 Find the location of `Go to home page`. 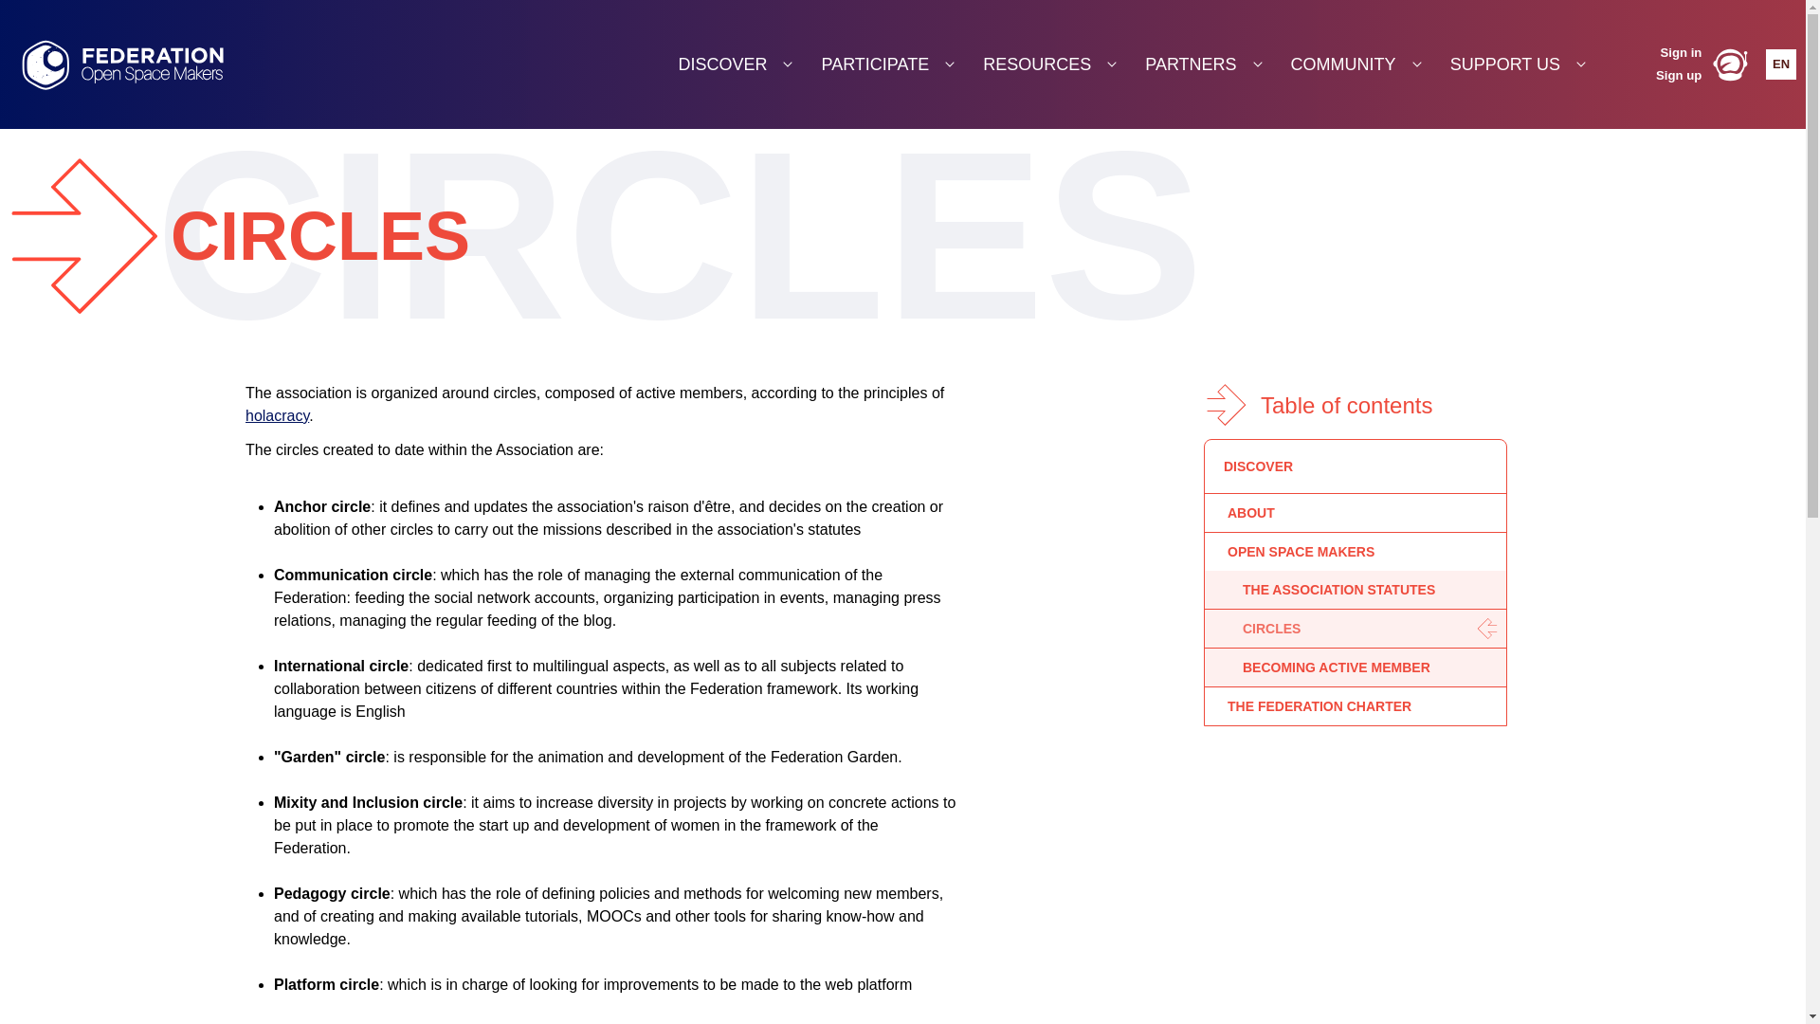

Go to home page is located at coordinates (155, 64).